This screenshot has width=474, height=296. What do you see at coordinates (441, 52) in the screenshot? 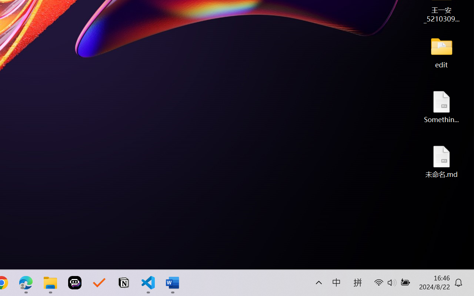
I see `edit` at bounding box center [441, 52].